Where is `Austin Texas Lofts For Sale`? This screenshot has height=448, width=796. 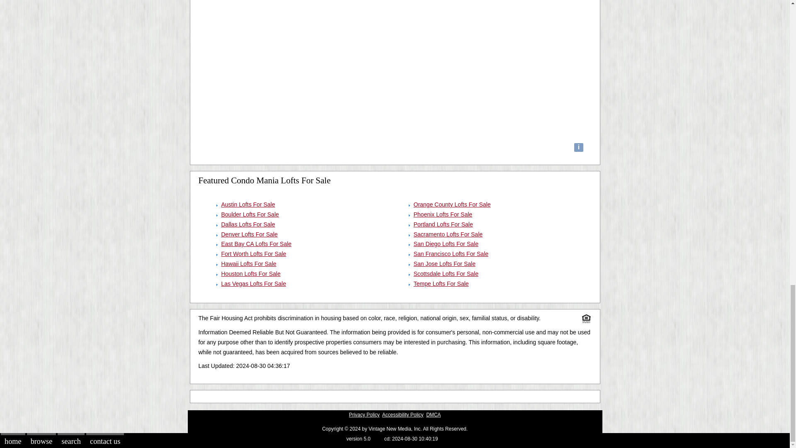
Austin Texas Lofts For Sale is located at coordinates (248, 204).